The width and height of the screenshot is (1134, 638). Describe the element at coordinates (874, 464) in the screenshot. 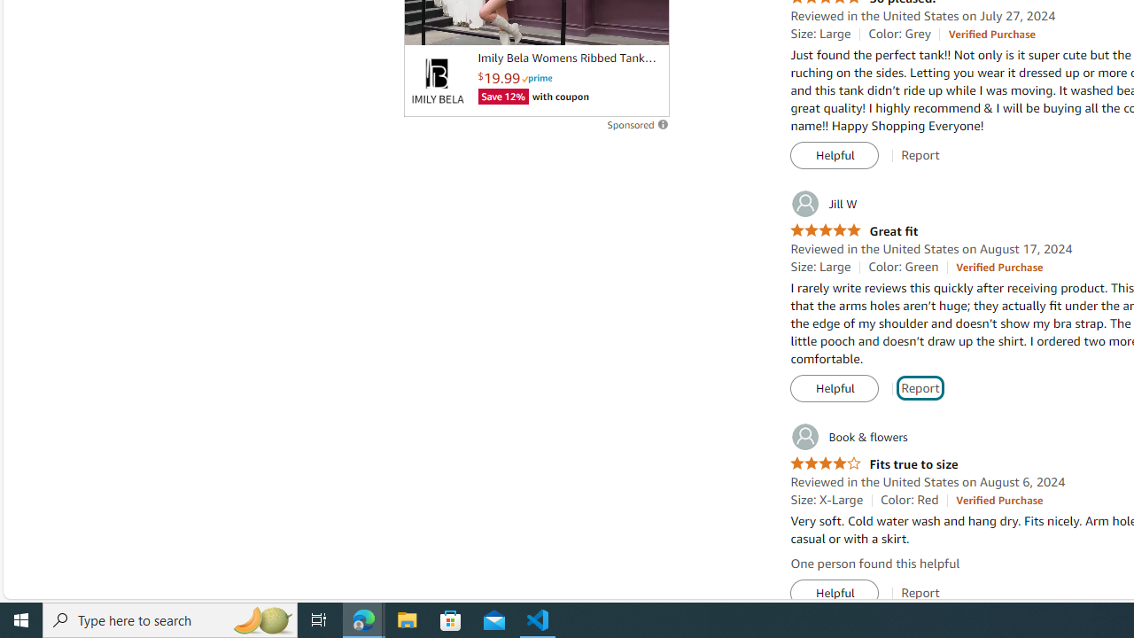

I see `4.0 out of 5 stars Fits true to size` at that location.